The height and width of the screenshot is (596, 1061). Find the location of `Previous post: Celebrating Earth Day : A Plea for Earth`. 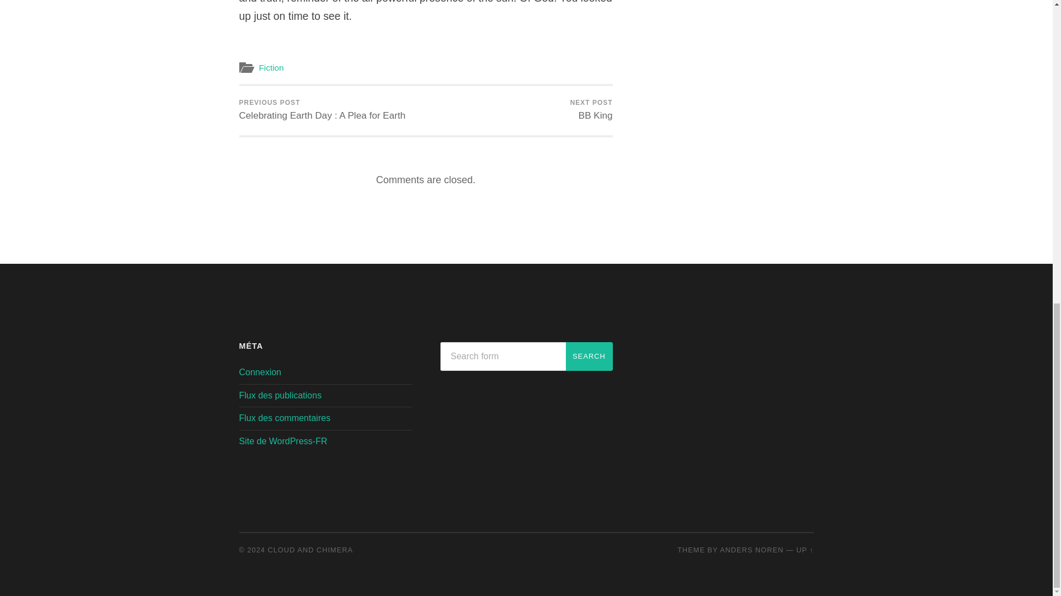

Previous post: Celebrating Earth Day : A Plea for Earth is located at coordinates (322, 110).